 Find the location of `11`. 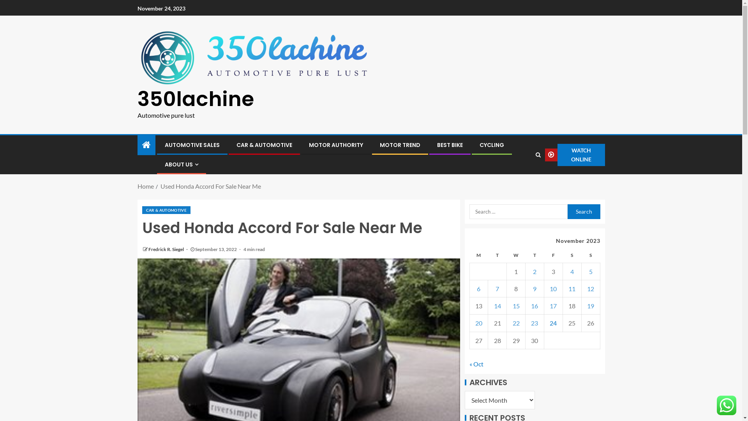

11 is located at coordinates (572, 288).